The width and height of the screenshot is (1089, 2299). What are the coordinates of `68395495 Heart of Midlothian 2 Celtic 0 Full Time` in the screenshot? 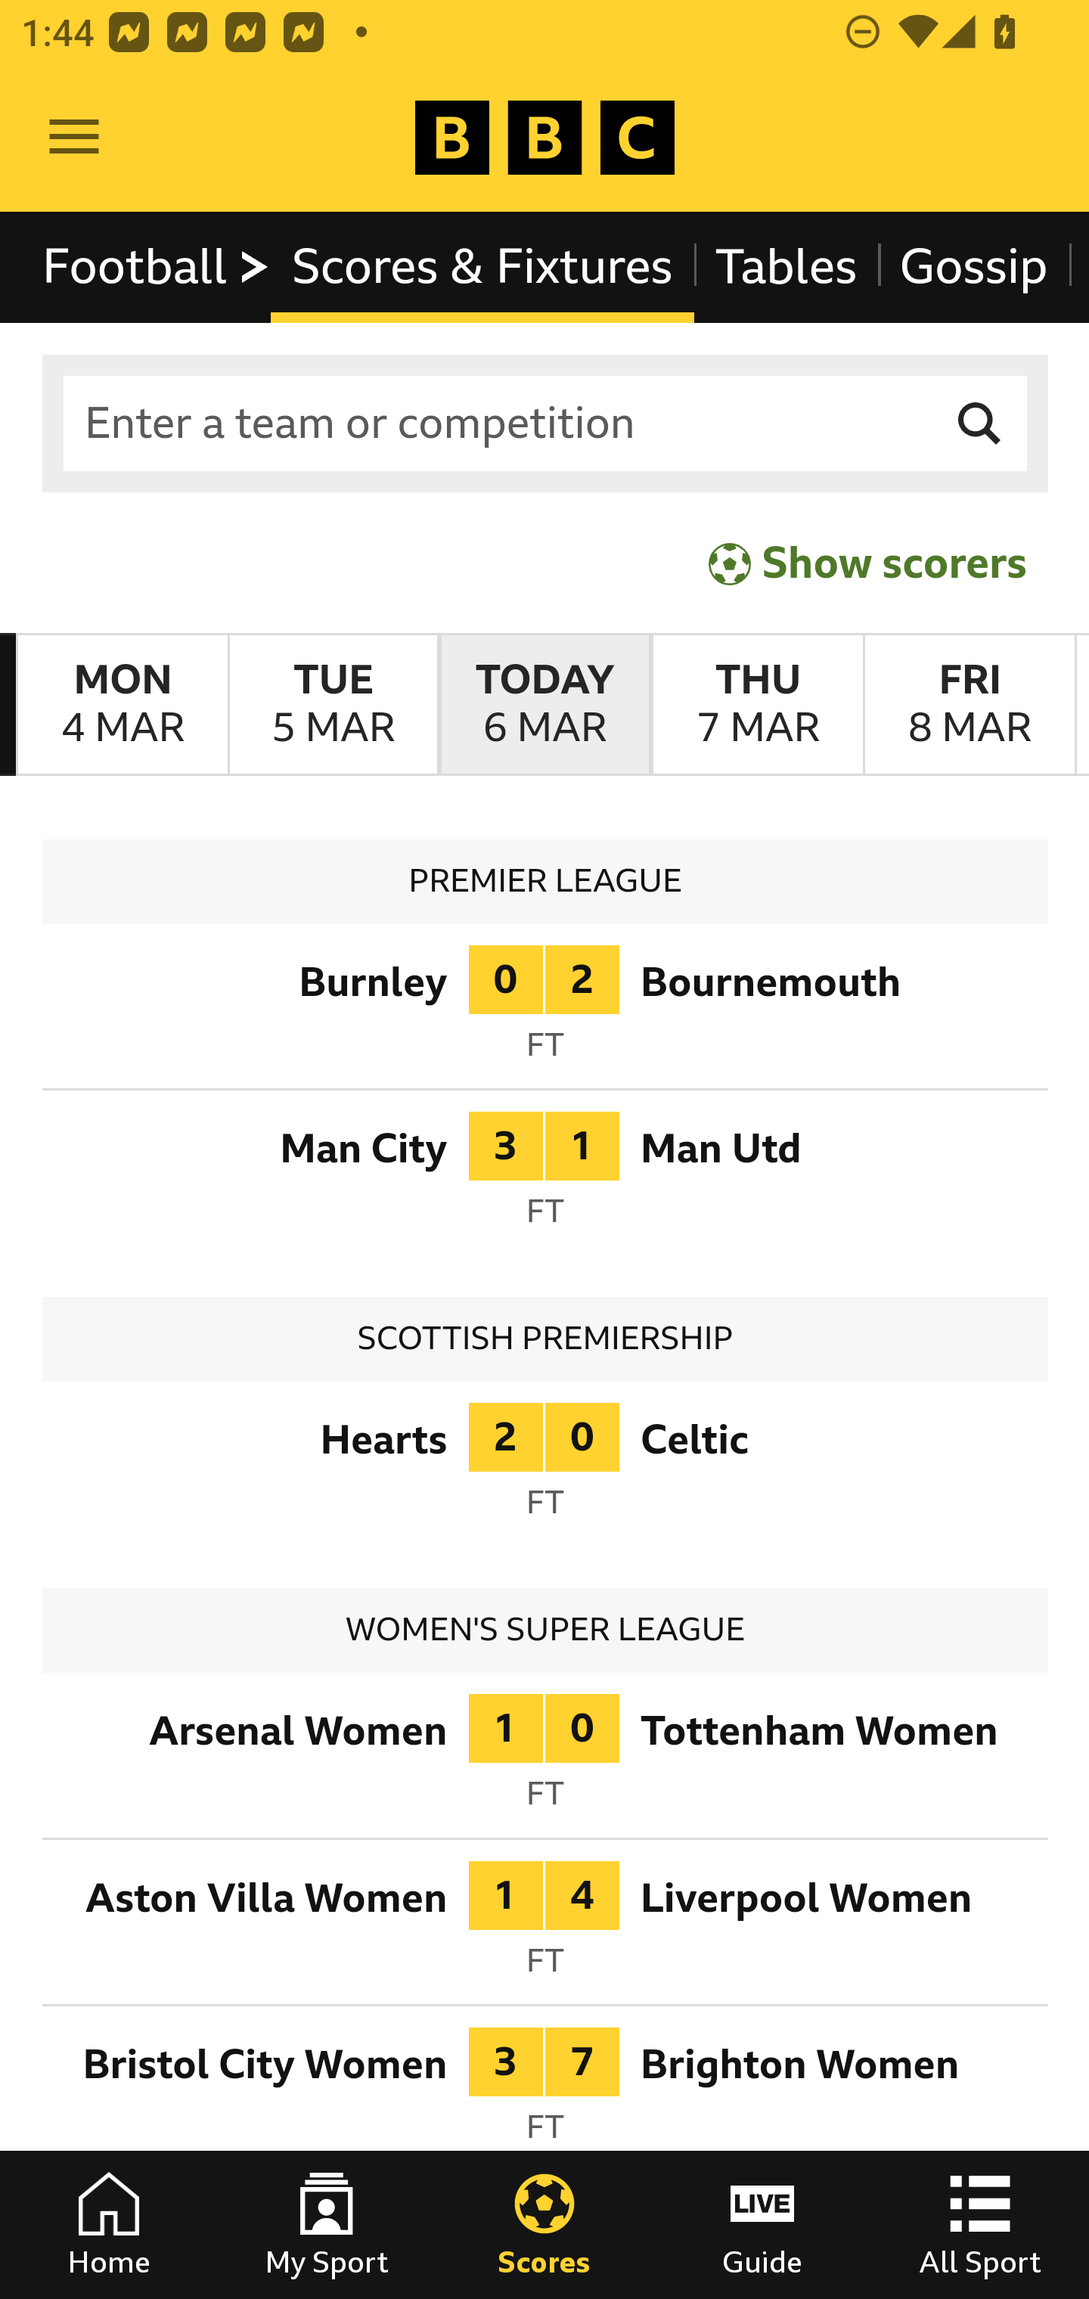 It's located at (546, 1470).